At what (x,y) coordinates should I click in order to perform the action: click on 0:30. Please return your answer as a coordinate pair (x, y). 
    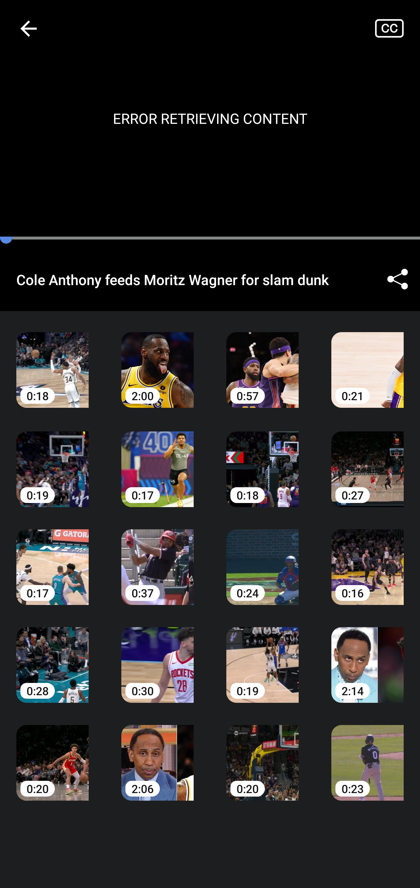
    Looking at the image, I should click on (157, 657).